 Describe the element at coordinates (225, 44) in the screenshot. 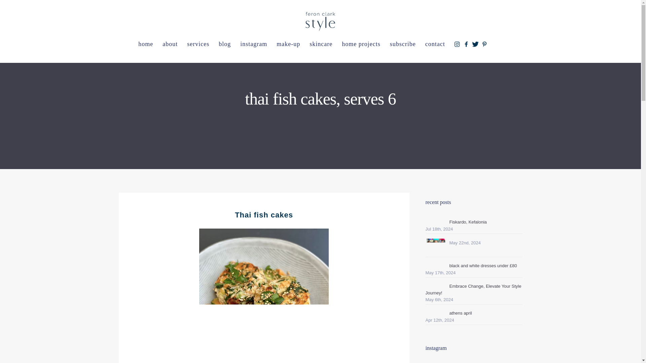

I see `blog` at that location.